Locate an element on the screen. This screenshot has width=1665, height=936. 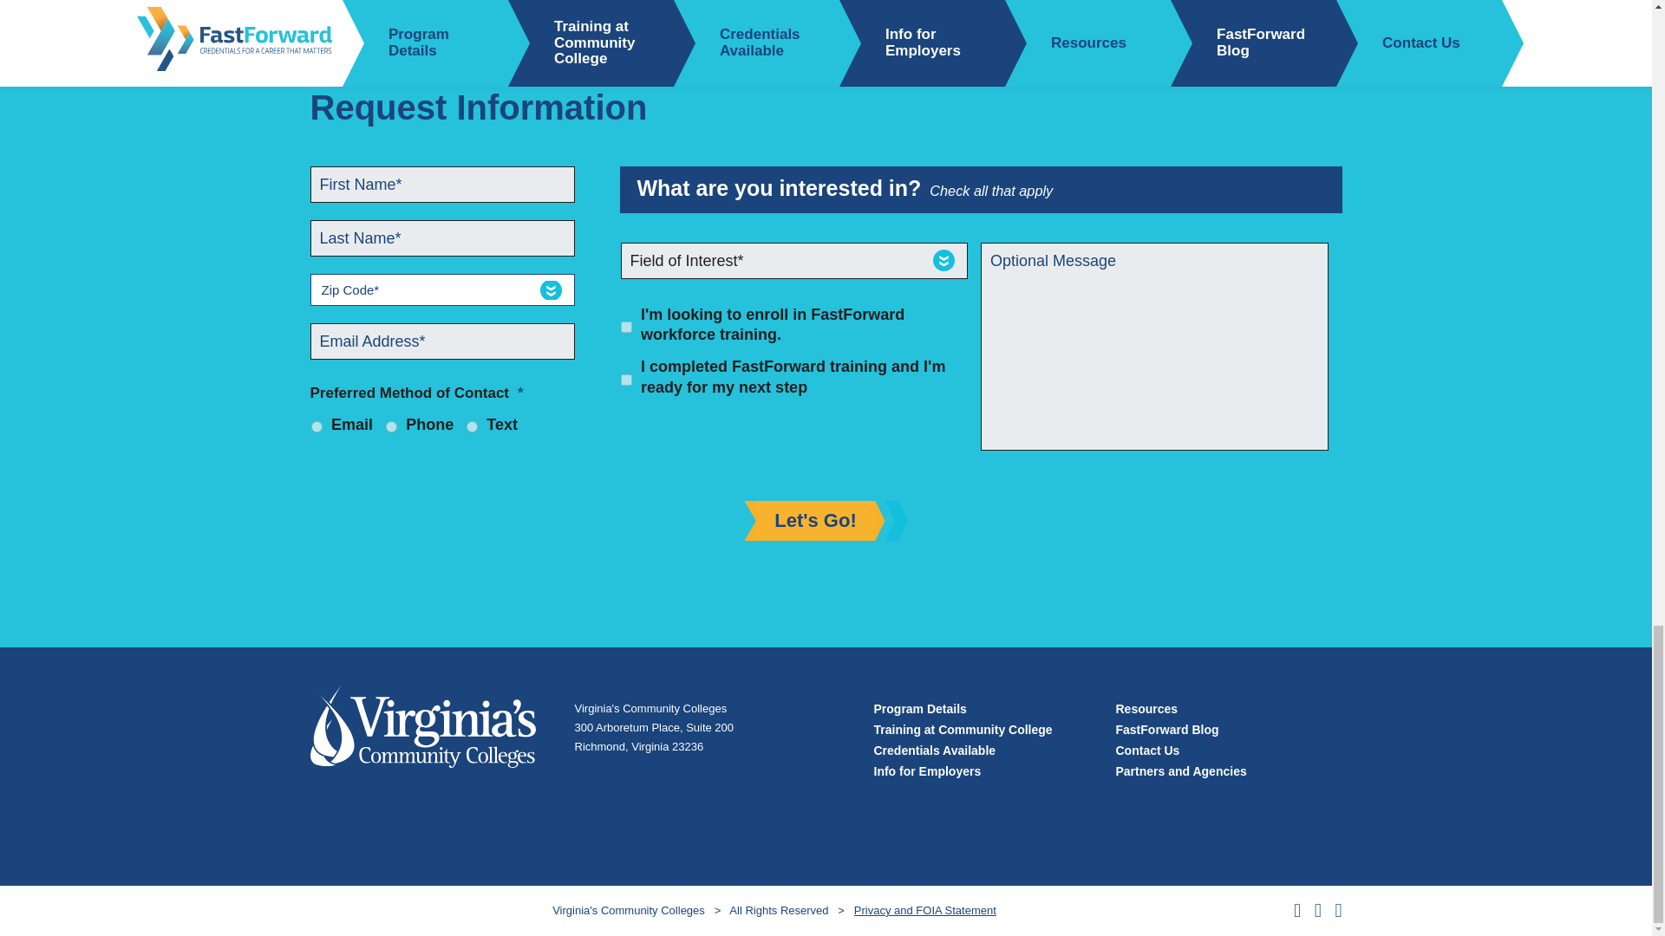
FastForward Blog is located at coordinates (1167, 729).